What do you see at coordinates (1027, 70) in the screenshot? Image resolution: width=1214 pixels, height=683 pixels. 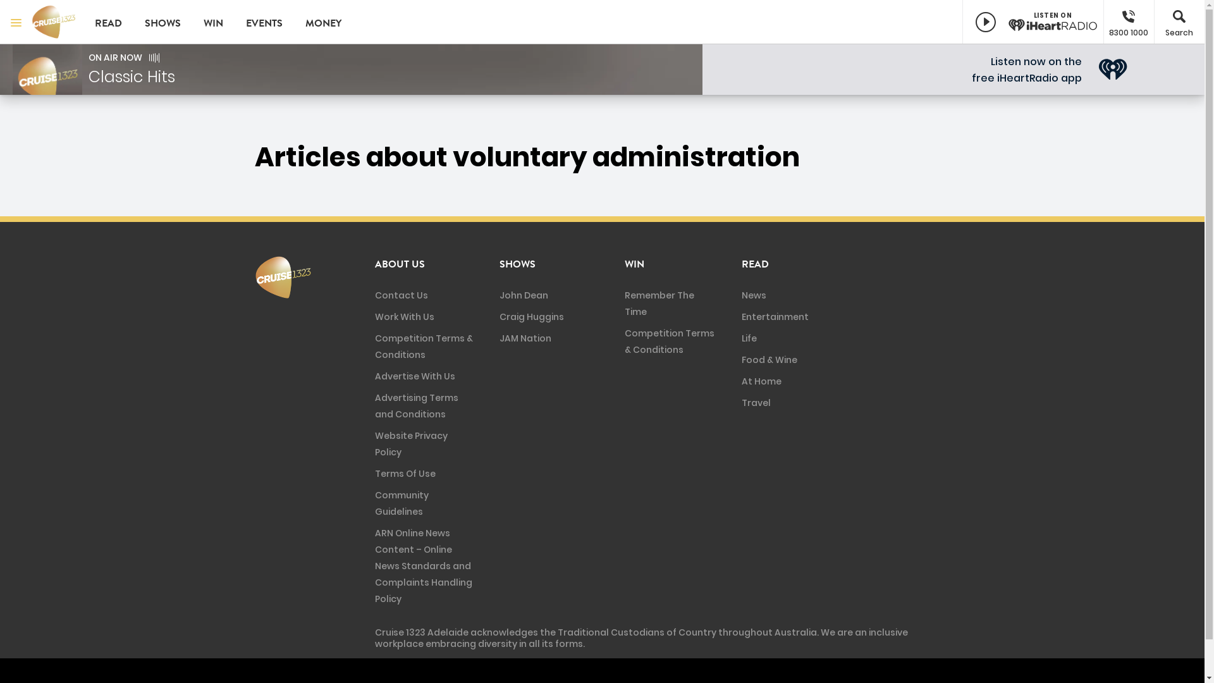 I see `Listen now on the
free iHeartRadio app` at bounding box center [1027, 70].